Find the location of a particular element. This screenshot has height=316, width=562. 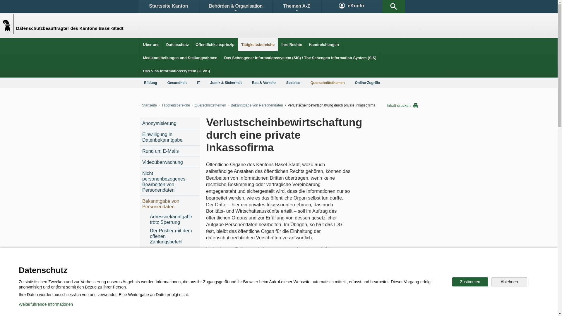

Adressbekanntgabe trotz Sperrung is located at coordinates (173, 219).